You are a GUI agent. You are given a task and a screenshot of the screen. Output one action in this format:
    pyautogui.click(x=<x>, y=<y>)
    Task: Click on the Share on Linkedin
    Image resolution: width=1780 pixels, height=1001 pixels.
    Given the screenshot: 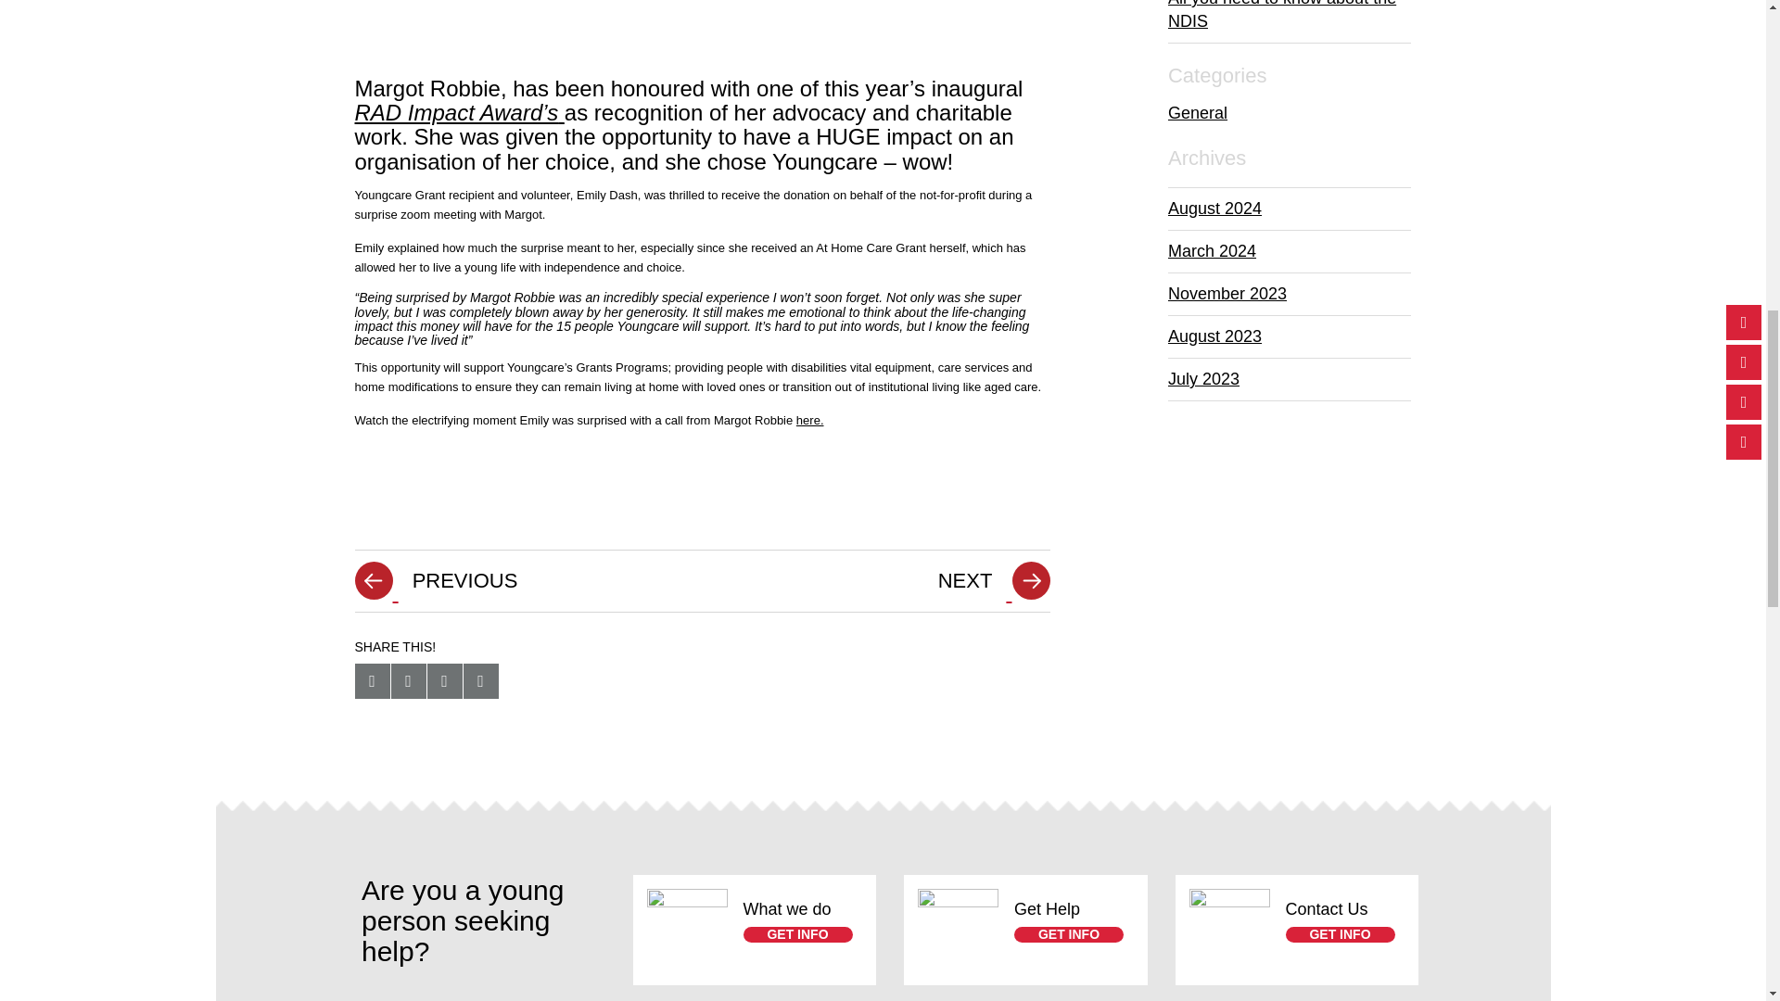 What is the action you would take?
    pyautogui.click(x=443, y=680)
    